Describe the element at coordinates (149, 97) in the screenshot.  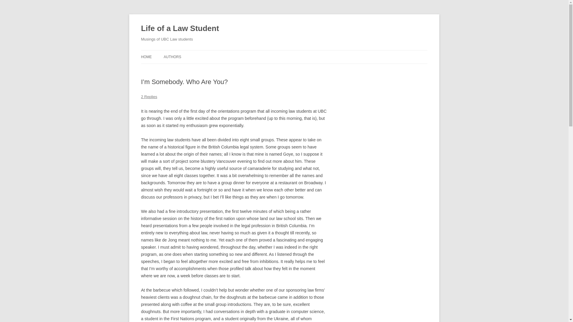
I see `2 Replies` at that location.